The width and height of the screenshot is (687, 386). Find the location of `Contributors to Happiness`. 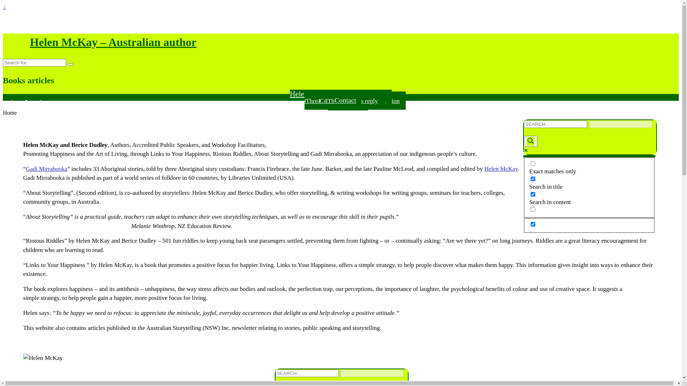

Contributors to Happiness is located at coordinates (355, 101).